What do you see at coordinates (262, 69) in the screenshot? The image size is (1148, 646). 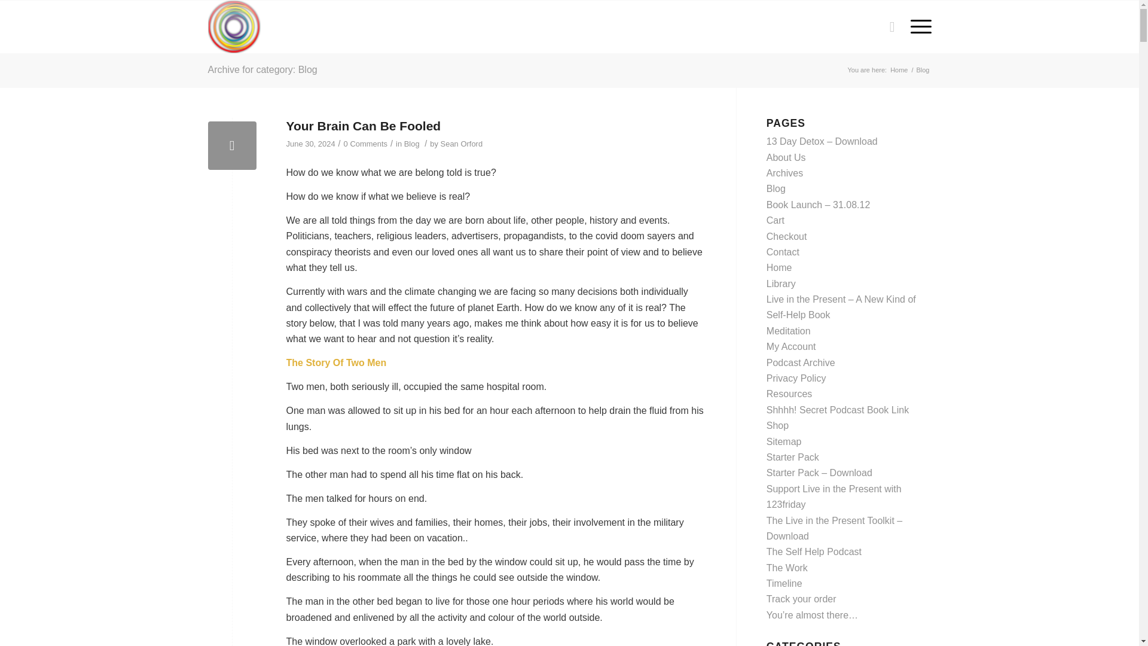 I see `Permanent Link: Archive for category: Blog` at bounding box center [262, 69].